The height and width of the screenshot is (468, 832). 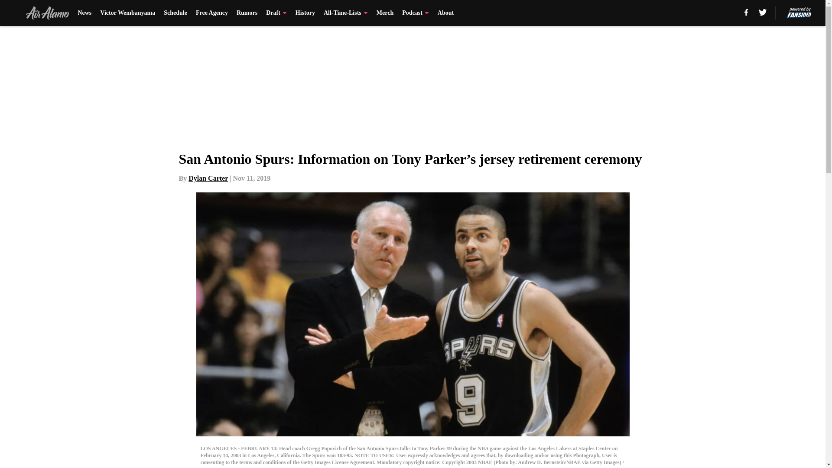 I want to click on Free Agency, so click(x=211, y=13).